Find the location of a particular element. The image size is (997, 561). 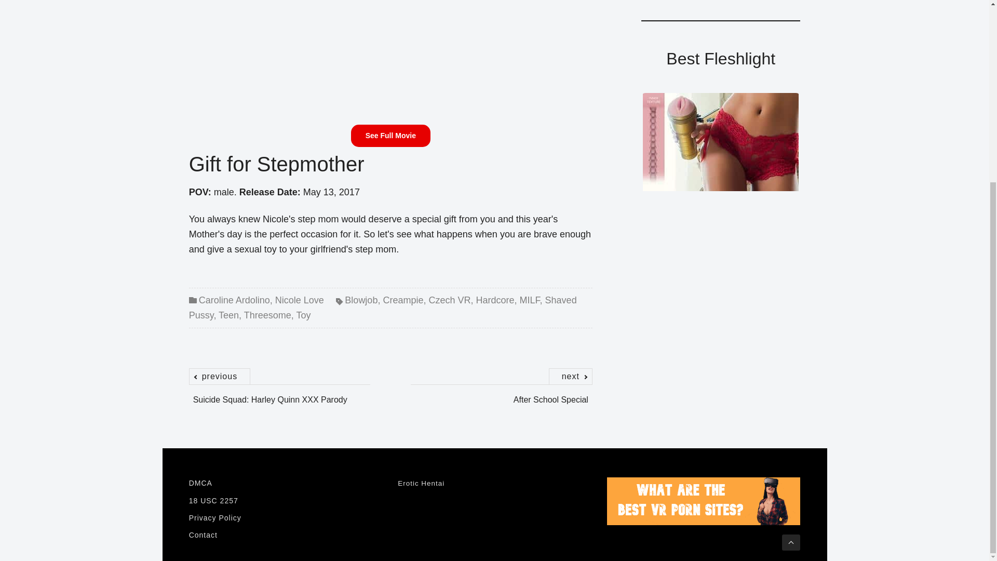

Caroline Ardolino is located at coordinates (234, 300).